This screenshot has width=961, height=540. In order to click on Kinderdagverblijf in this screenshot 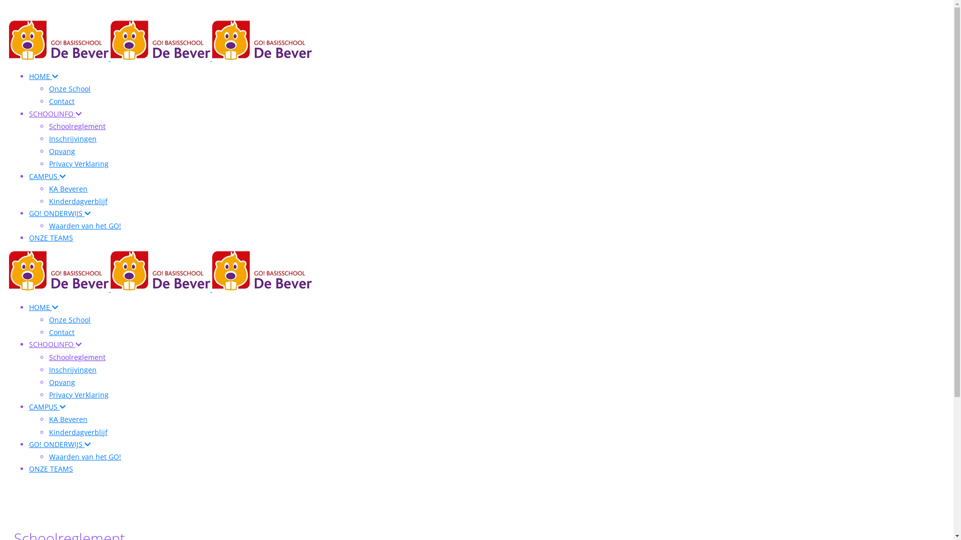, I will do `click(78, 432)`.